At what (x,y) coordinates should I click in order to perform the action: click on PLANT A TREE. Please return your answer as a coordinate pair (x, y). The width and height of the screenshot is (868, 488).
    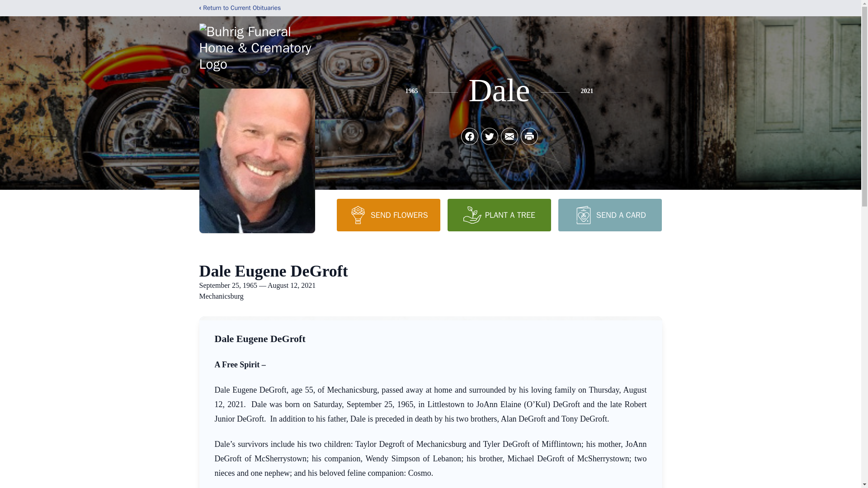
    Looking at the image, I should click on (499, 215).